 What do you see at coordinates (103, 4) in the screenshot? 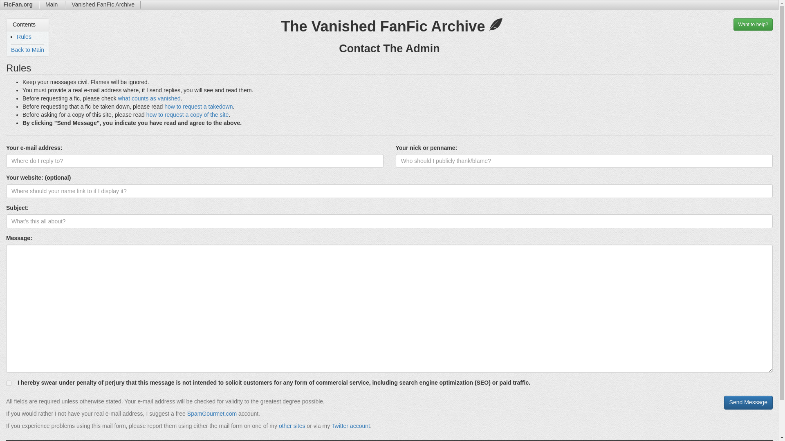
I see `Vanished FanFic Archive` at bounding box center [103, 4].